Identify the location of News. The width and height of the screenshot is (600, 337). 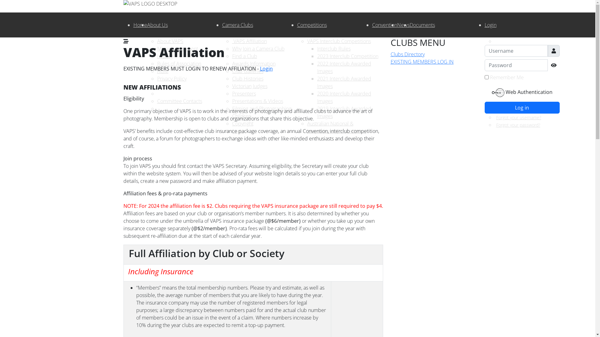
(403, 25).